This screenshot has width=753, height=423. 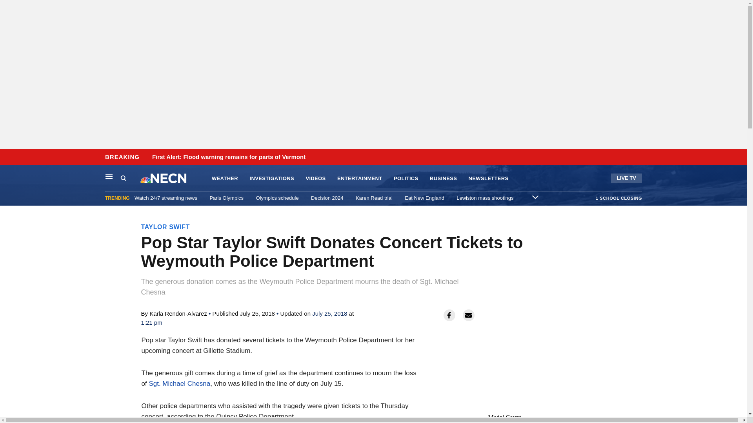 What do you see at coordinates (524, 421) in the screenshot?
I see `Complete Olympic coverage` at bounding box center [524, 421].